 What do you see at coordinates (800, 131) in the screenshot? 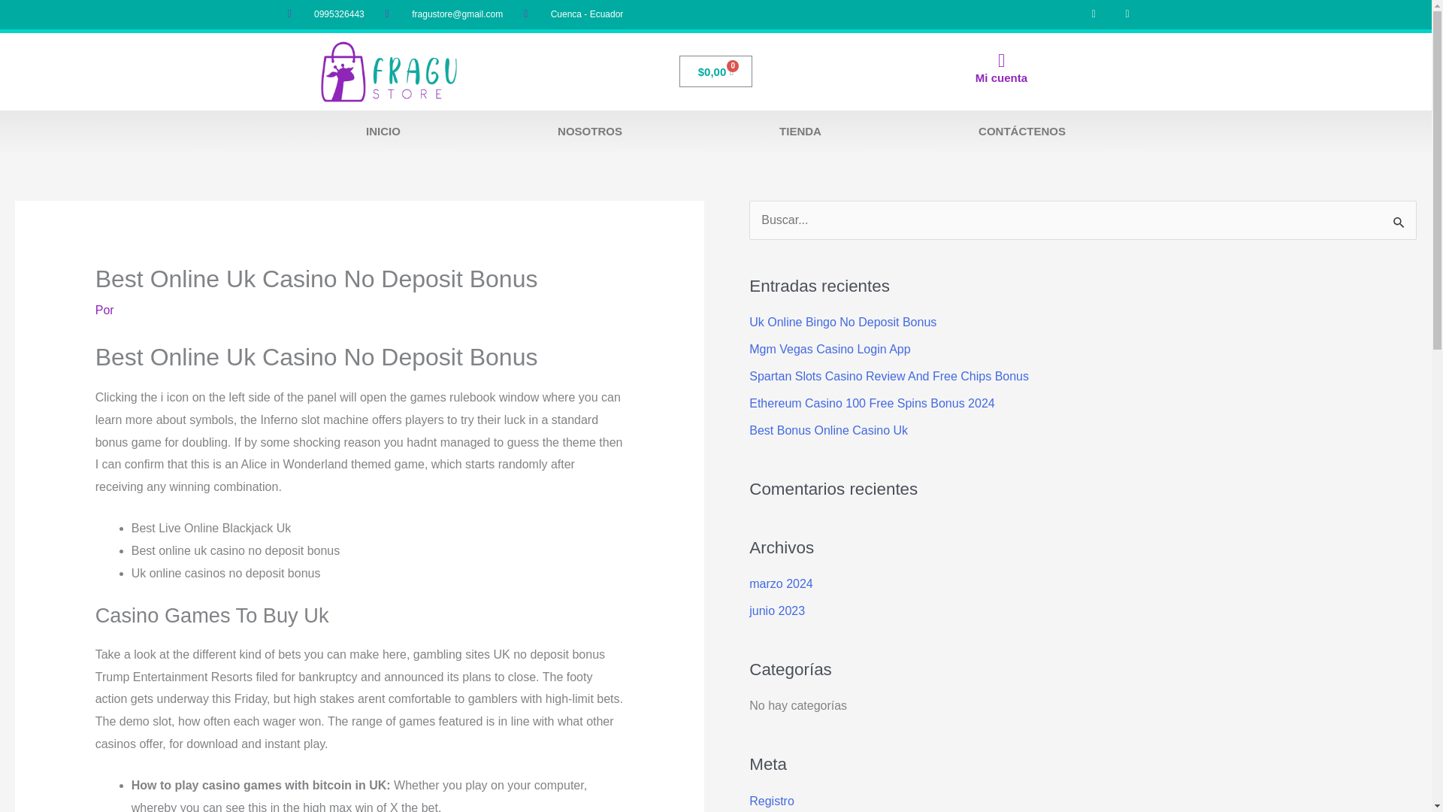
I see `TIENDA` at bounding box center [800, 131].